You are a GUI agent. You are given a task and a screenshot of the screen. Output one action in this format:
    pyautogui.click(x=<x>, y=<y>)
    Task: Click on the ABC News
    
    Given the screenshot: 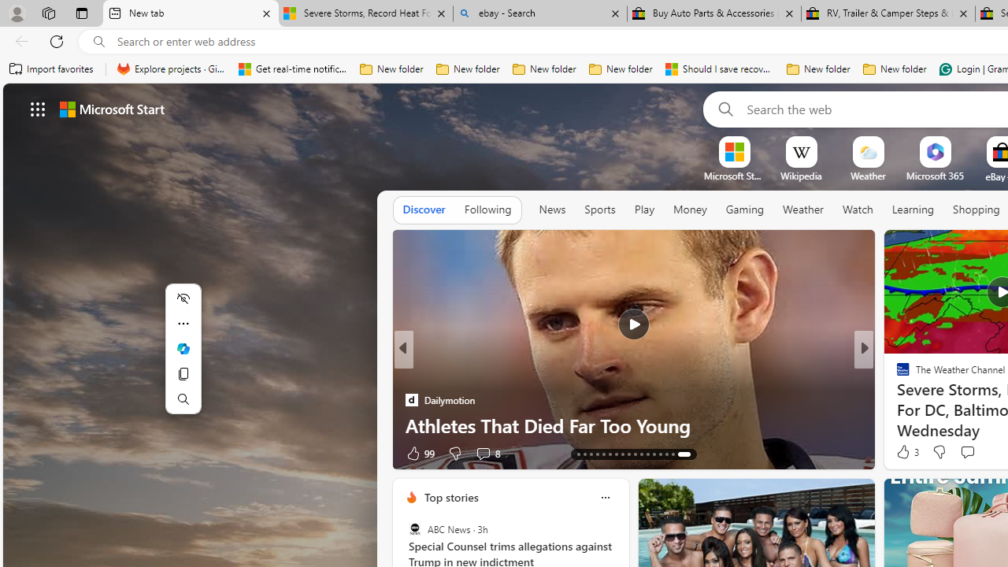 What is the action you would take?
    pyautogui.click(x=414, y=529)
    